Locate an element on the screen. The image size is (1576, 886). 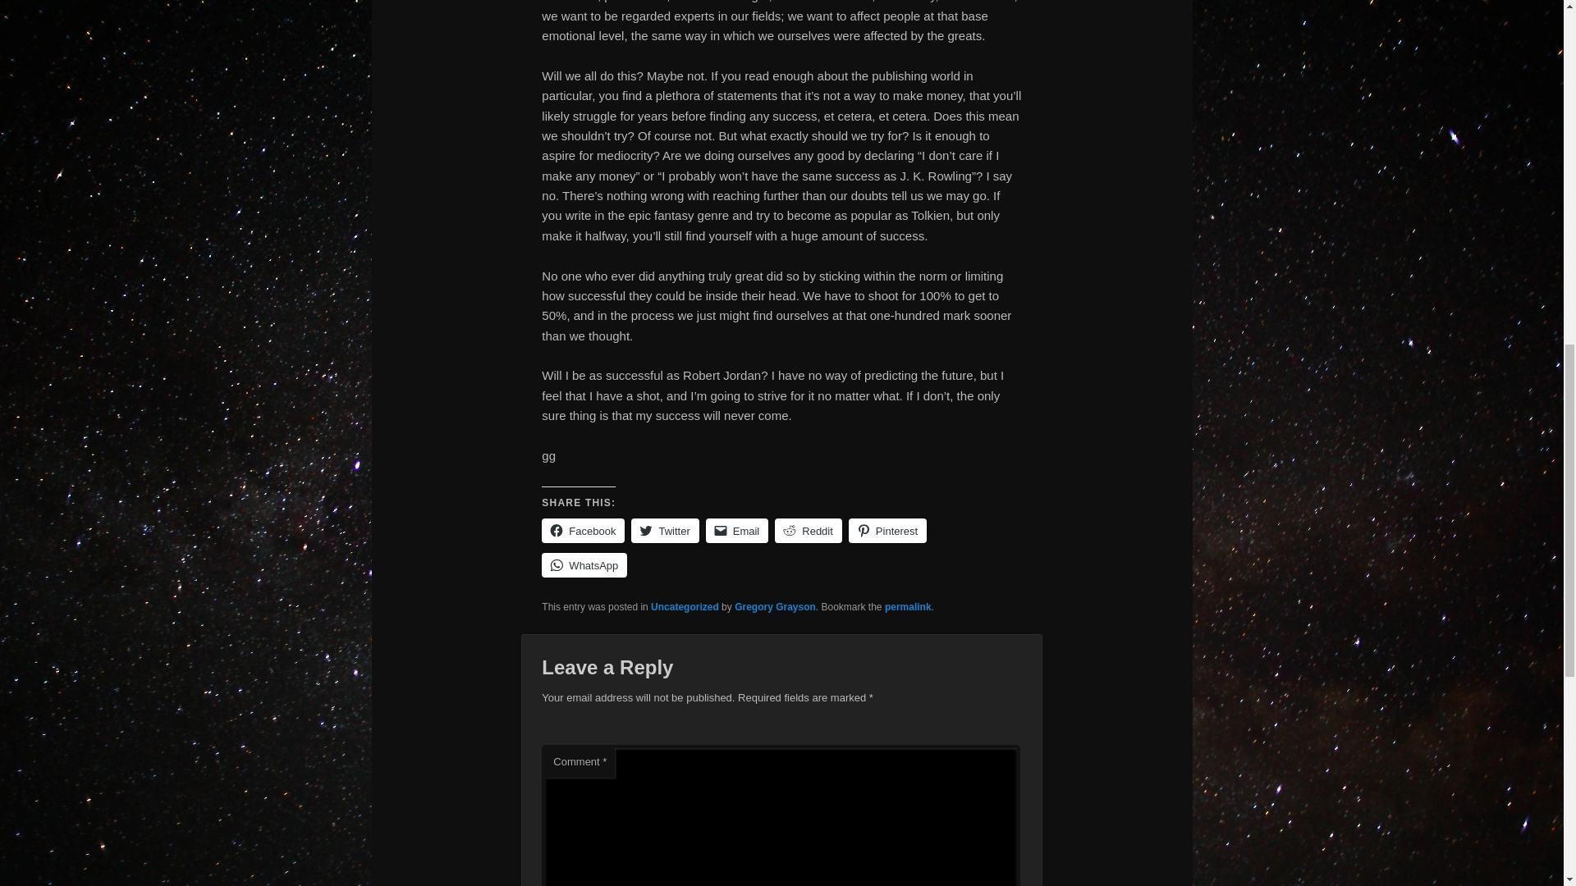
Click to share on Pinterest is located at coordinates (887, 530).